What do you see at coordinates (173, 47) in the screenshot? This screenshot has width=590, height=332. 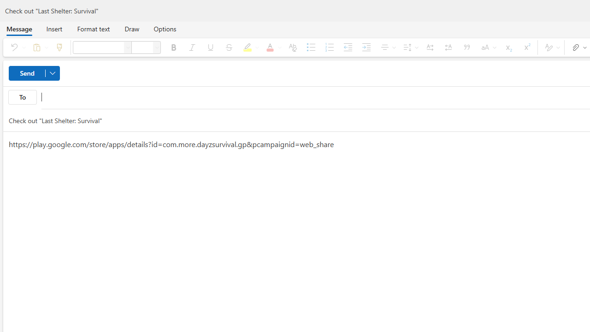 I see `Bold` at bounding box center [173, 47].